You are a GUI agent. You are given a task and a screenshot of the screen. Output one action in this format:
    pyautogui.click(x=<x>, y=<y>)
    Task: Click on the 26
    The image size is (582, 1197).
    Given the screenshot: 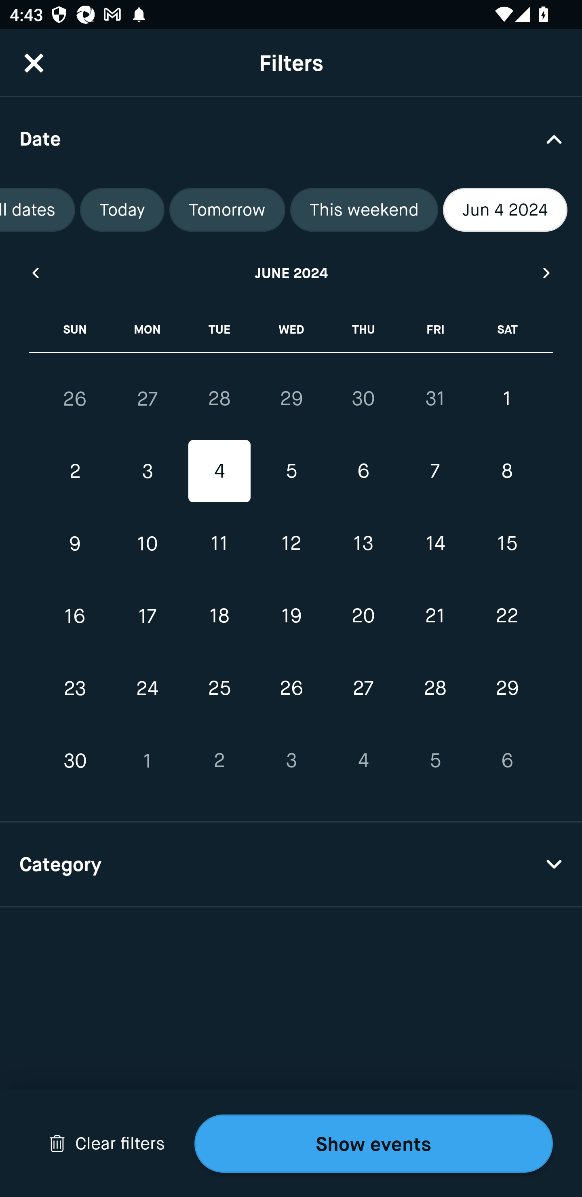 What is the action you would take?
    pyautogui.click(x=75, y=399)
    